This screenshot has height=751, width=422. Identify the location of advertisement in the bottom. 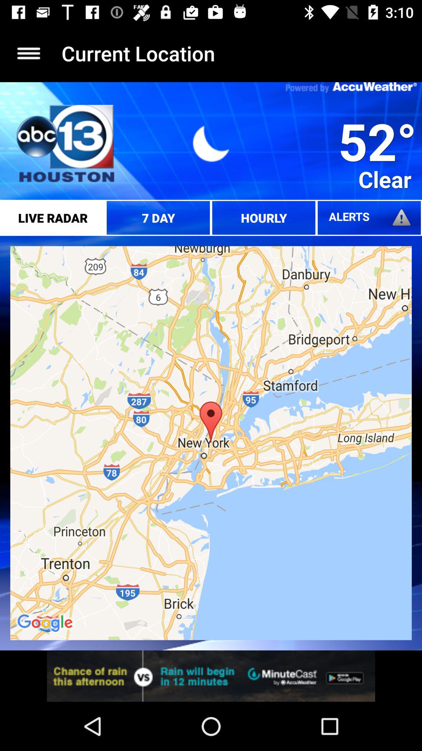
(211, 676).